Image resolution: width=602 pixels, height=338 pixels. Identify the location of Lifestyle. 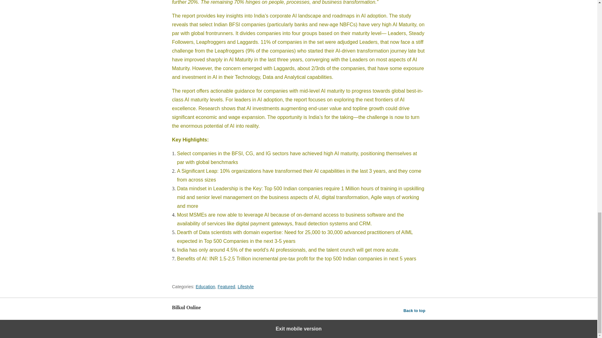
(246, 287).